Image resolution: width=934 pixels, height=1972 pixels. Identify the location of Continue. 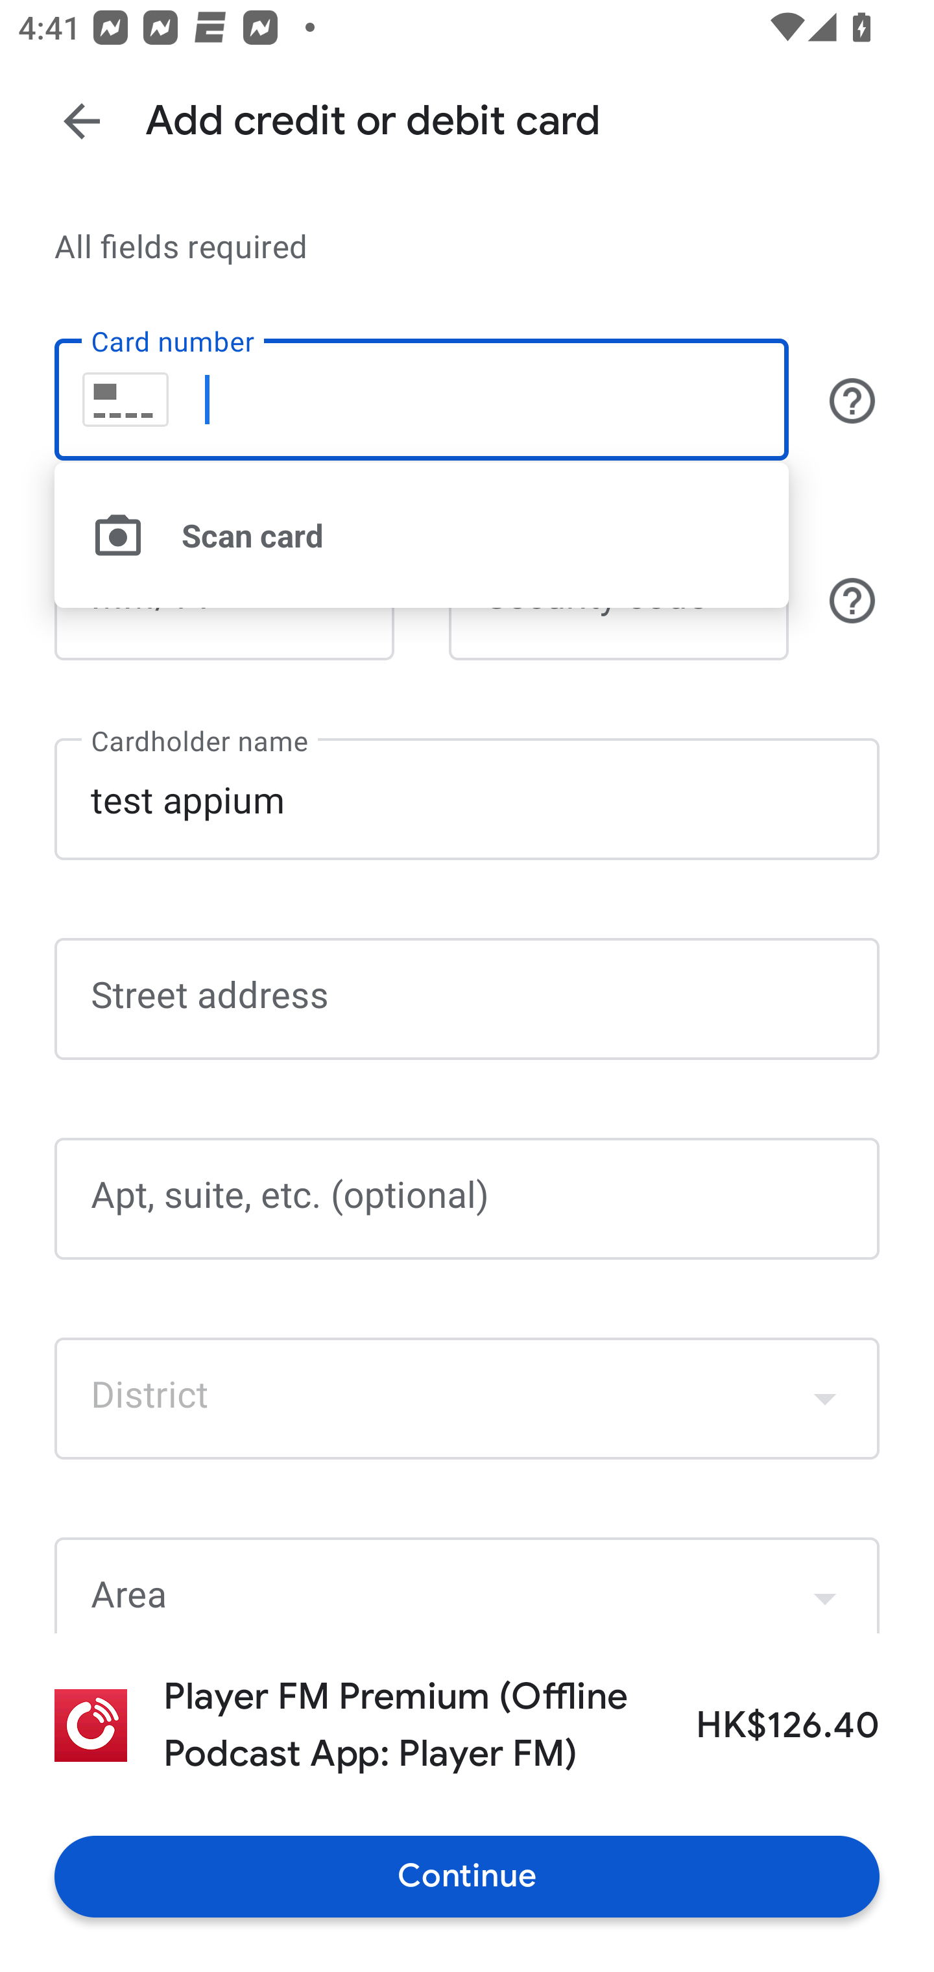
(467, 1876).